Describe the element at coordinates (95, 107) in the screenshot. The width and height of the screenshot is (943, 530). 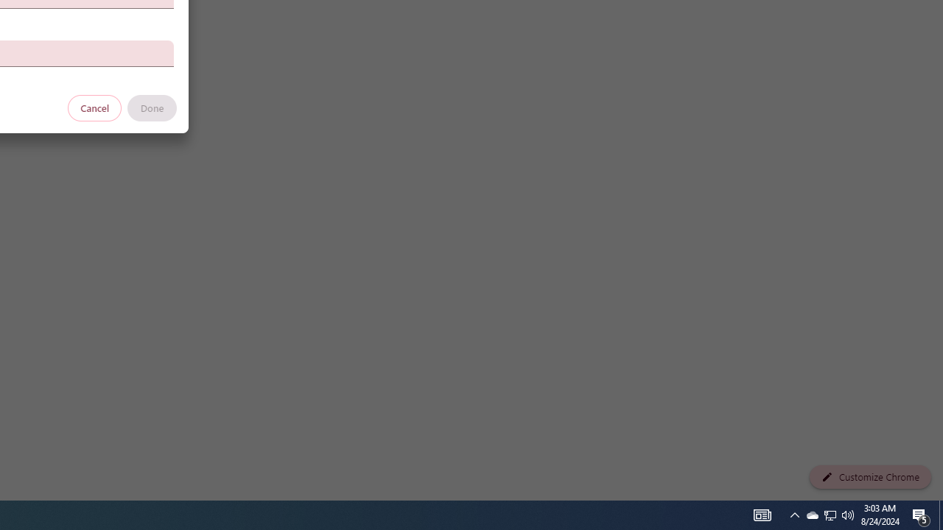
I see `Cancel` at that location.